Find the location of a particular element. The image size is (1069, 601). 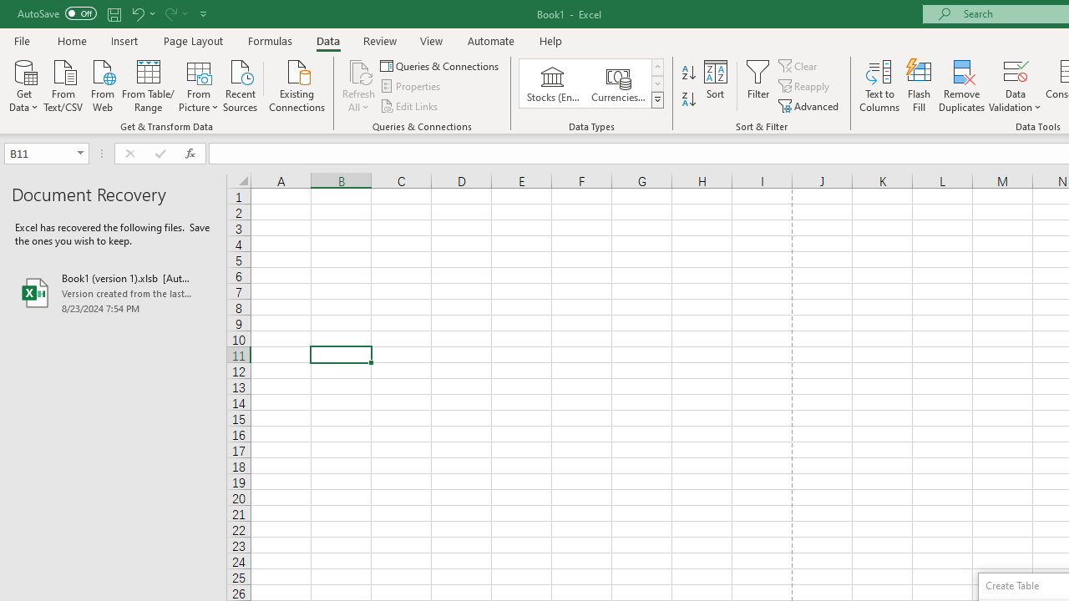

Existing Connections is located at coordinates (297, 84).